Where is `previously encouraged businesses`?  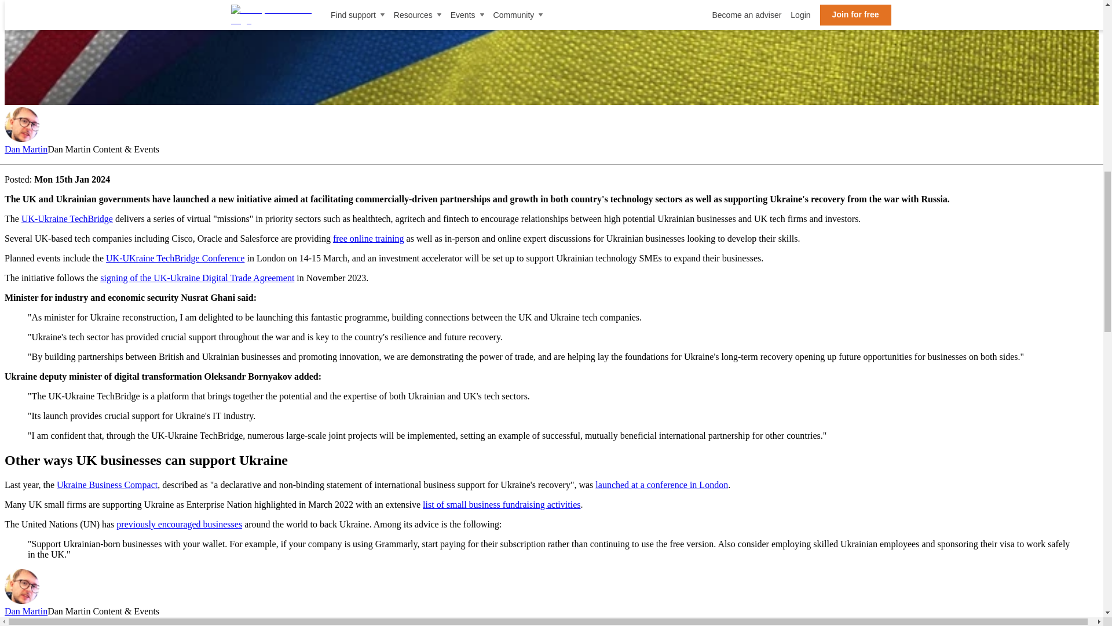
previously encouraged businesses is located at coordinates (180, 524).